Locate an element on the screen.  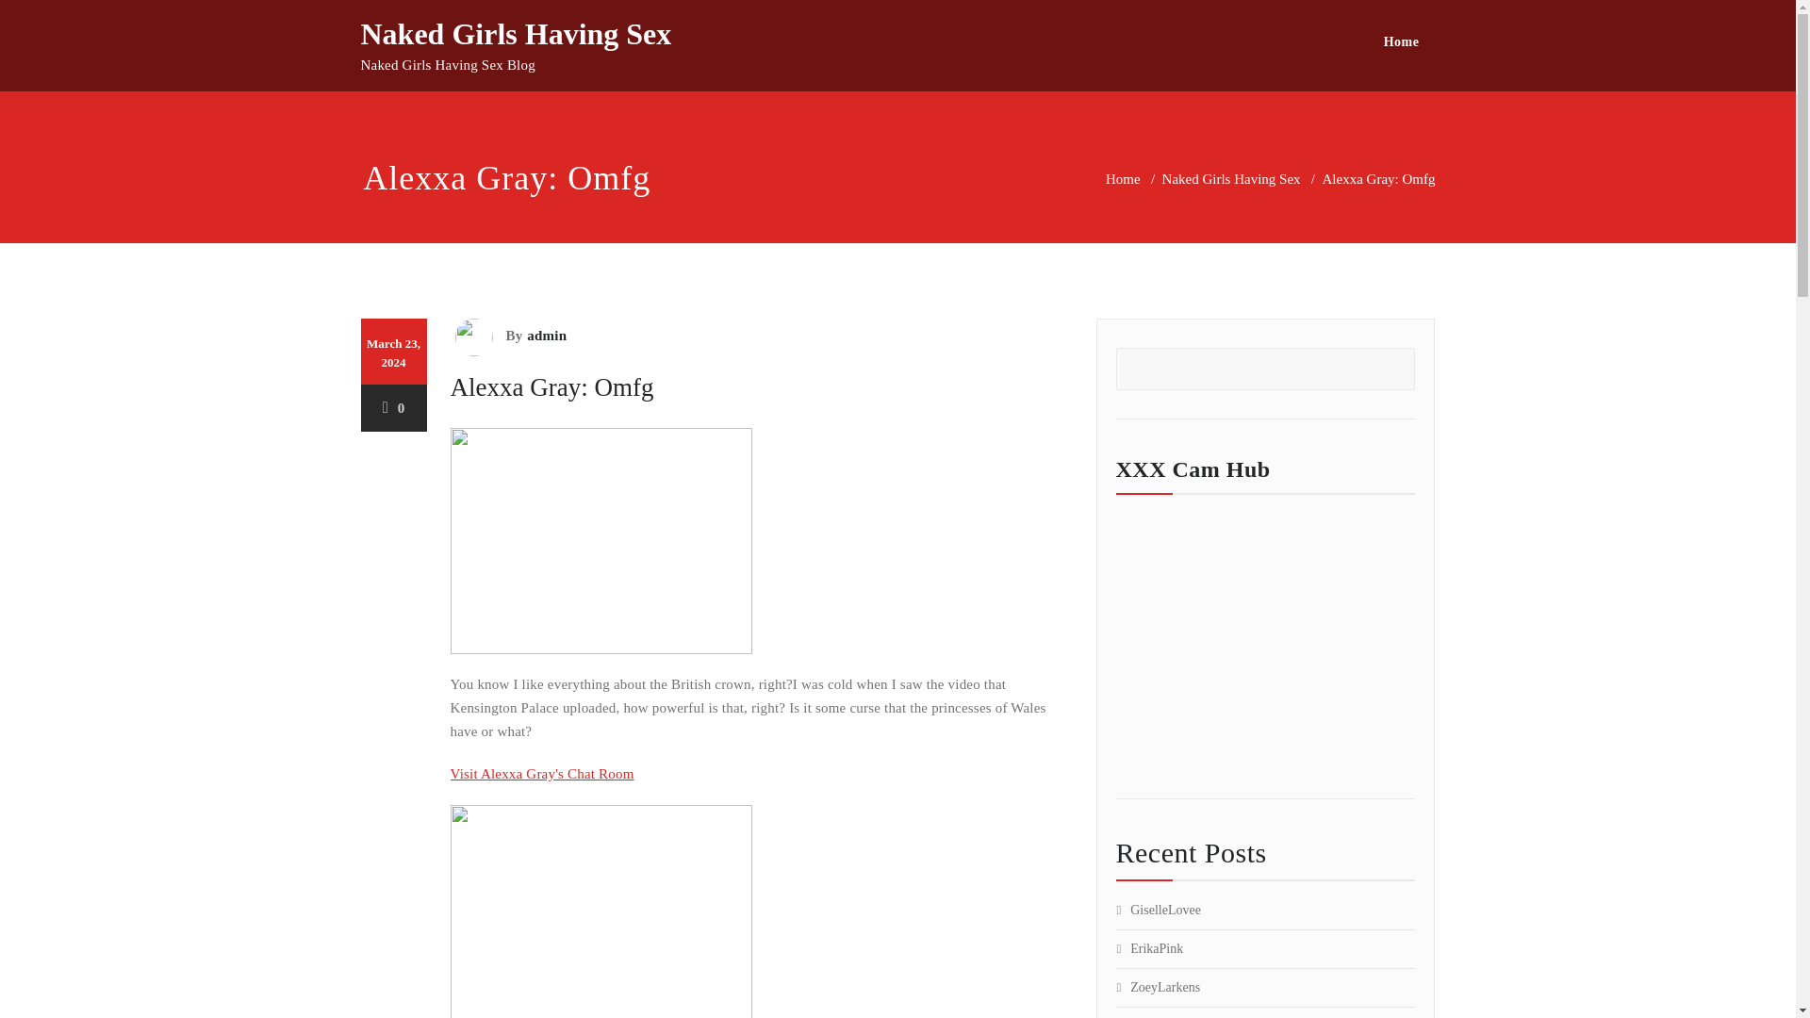
Visit Alexxa Gray's Chat Room is located at coordinates (543, 774).